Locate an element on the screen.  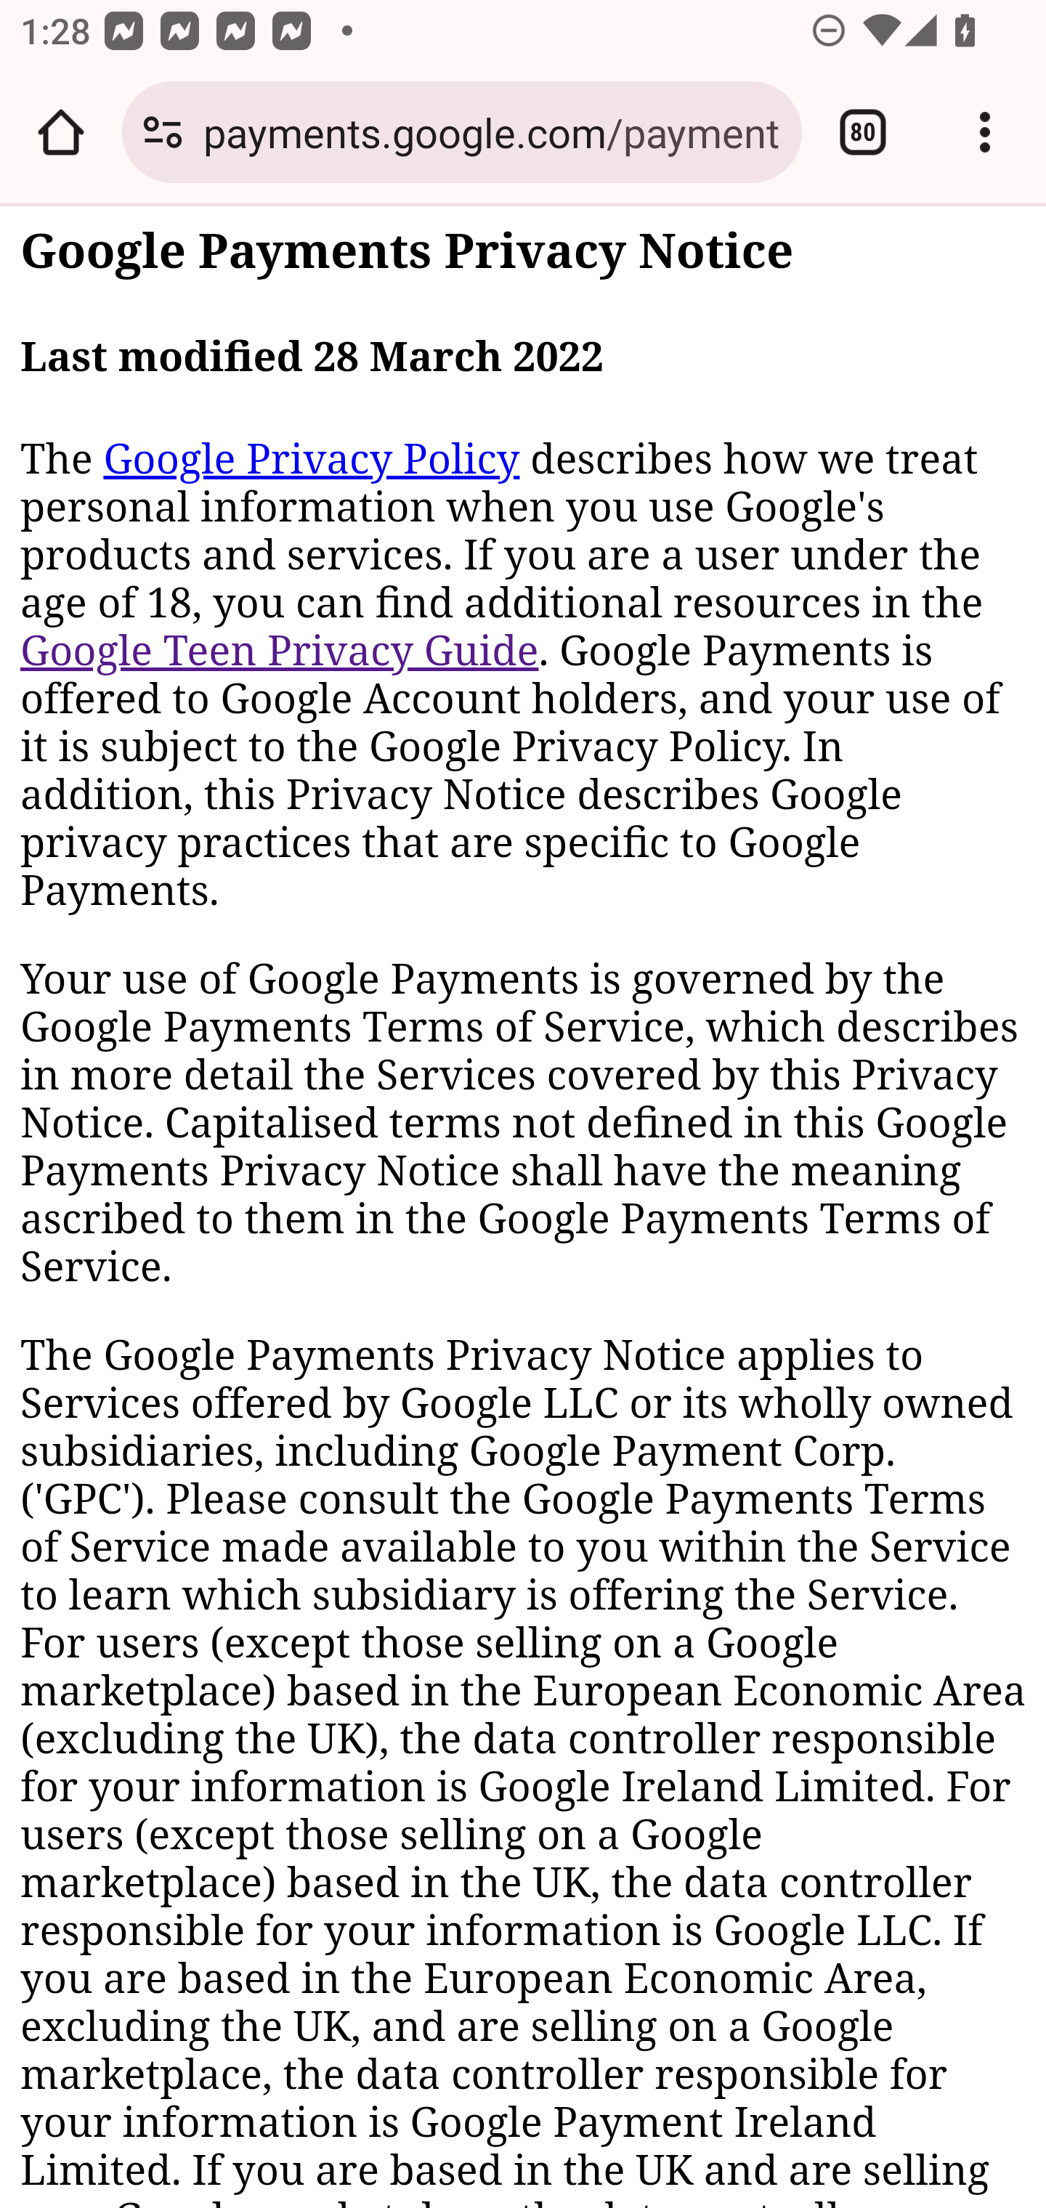
Google Privacy Policy is located at coordinates (311, 460).